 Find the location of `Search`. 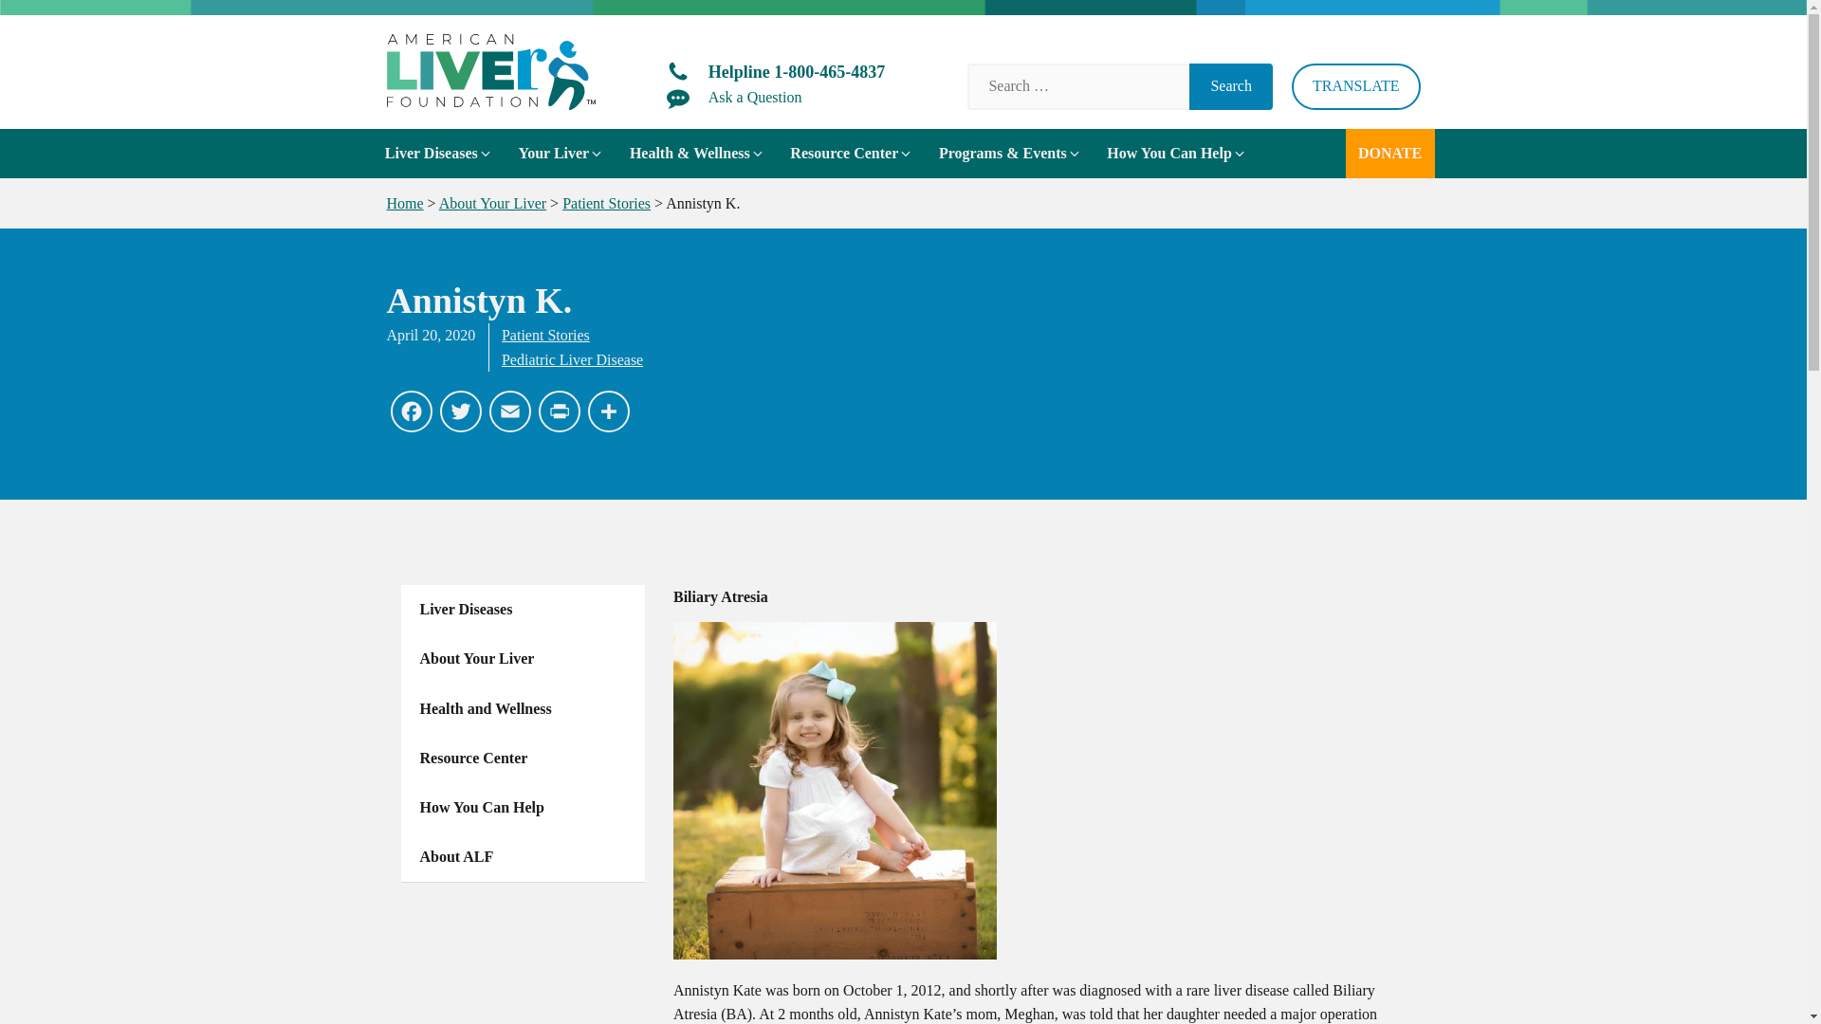

Search is located at coordinates (1231, 85).